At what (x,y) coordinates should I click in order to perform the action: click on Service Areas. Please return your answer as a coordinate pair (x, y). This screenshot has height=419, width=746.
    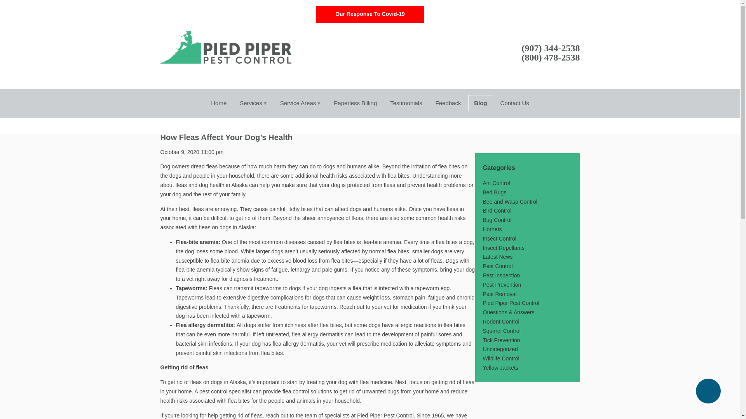
    Looking at the image, I should click on (300, 103).